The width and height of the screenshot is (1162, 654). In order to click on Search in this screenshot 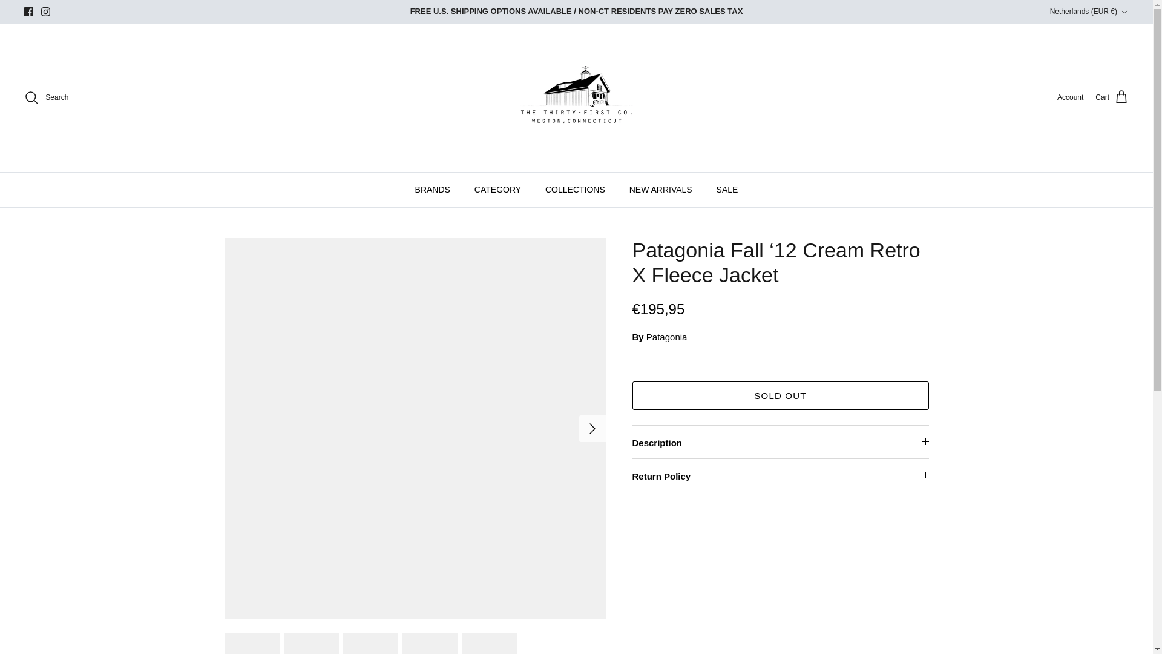, I will do `click(46, 97)`.